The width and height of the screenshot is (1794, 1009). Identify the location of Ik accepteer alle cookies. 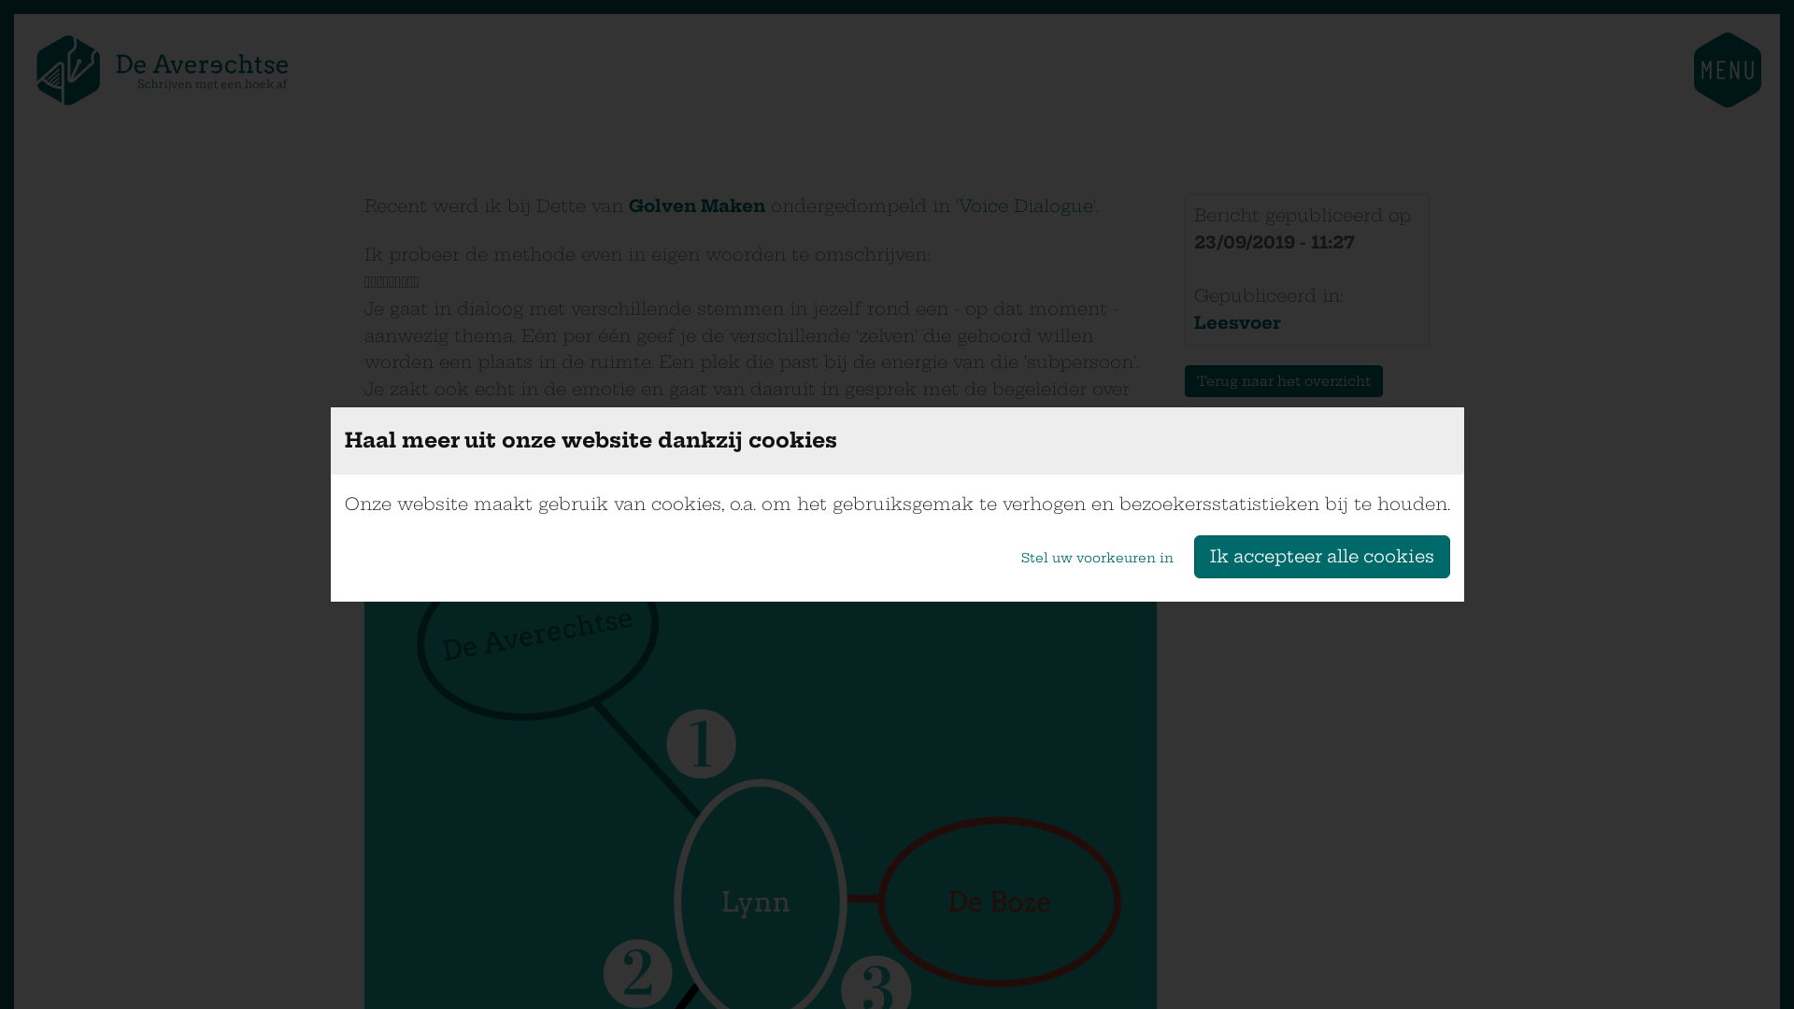
(1322, 557).